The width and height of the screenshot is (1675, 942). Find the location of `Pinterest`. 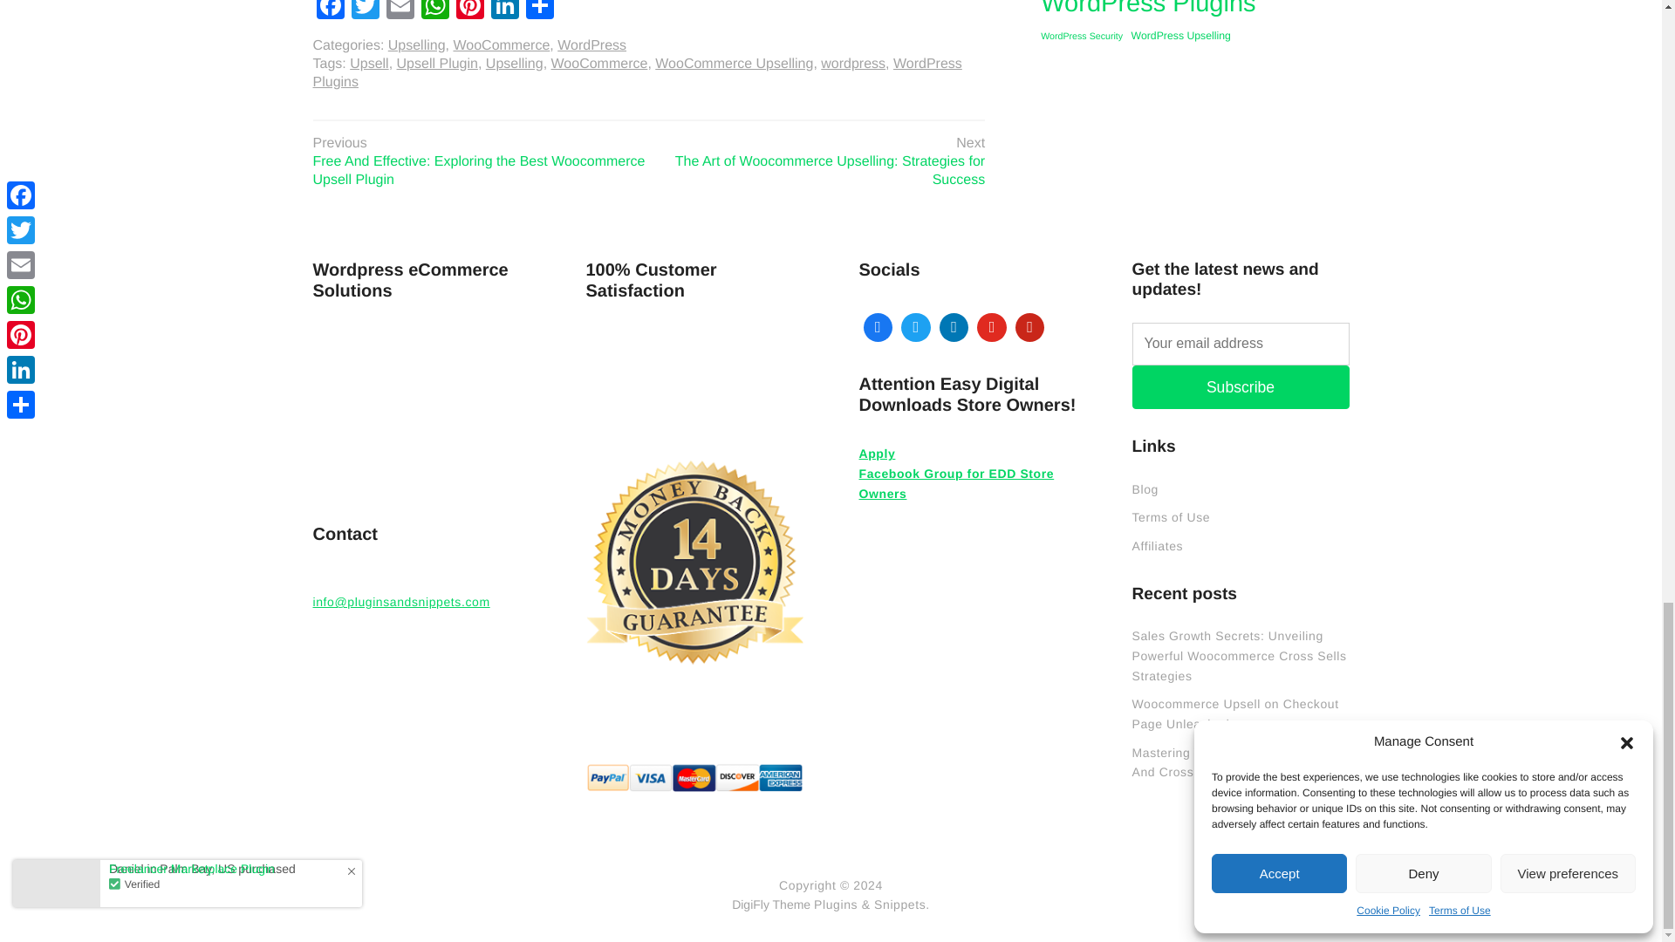

Pinterest is located at coordinates (469, 12).